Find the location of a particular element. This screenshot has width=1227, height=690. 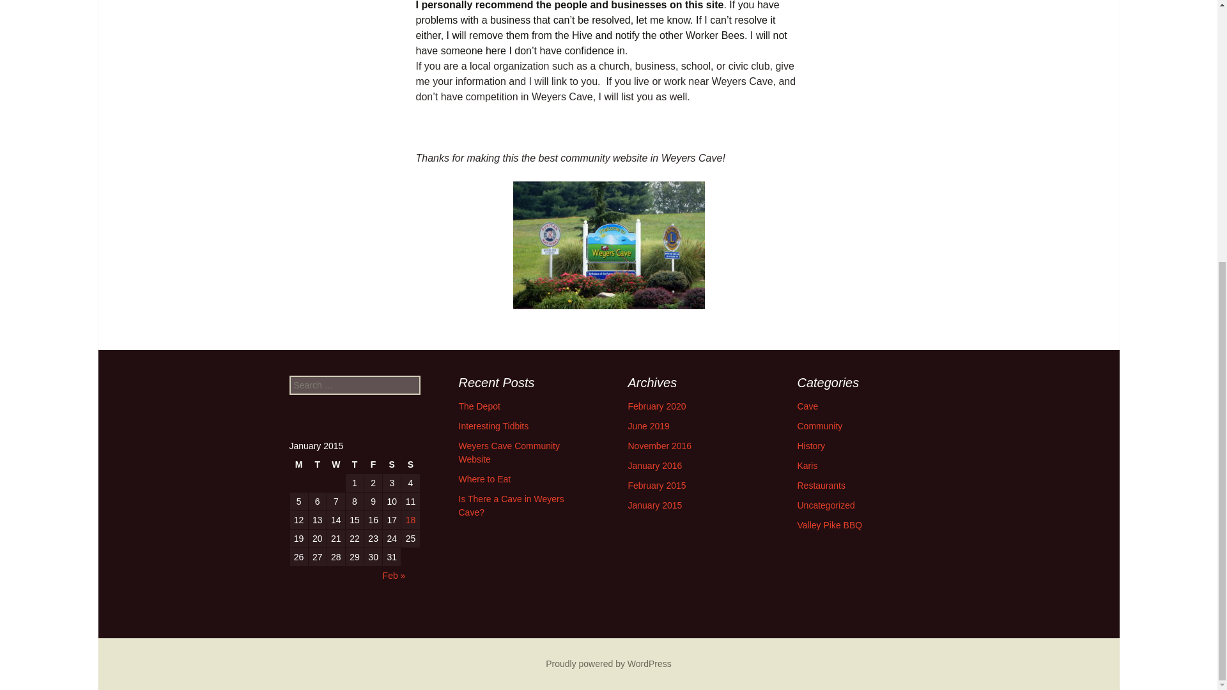

February 2015 is located at coordinates (656, 485).